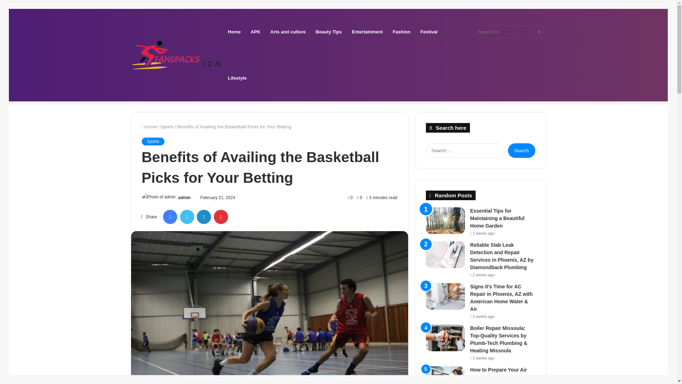 The width and height of the screenshot is (682, 384). I want to click on Search for, so click(509, 32).